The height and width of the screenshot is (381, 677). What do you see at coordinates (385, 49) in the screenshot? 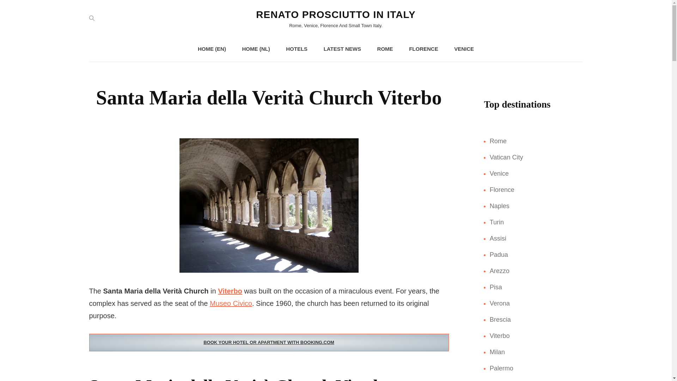
I see `ROME` at bounding box center [385, 49].